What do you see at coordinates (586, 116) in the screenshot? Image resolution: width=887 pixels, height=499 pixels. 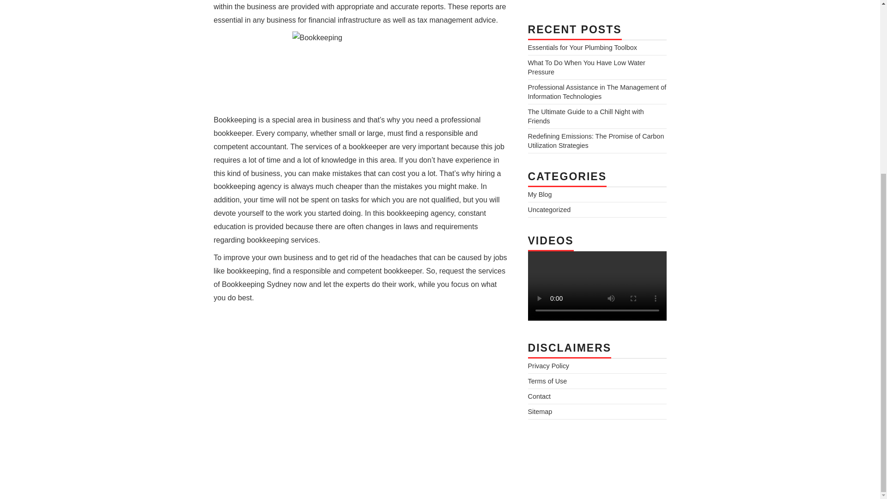 I see `The Ultimate Guide to a Chill Night with Friends` at bounding box center [586, 116].